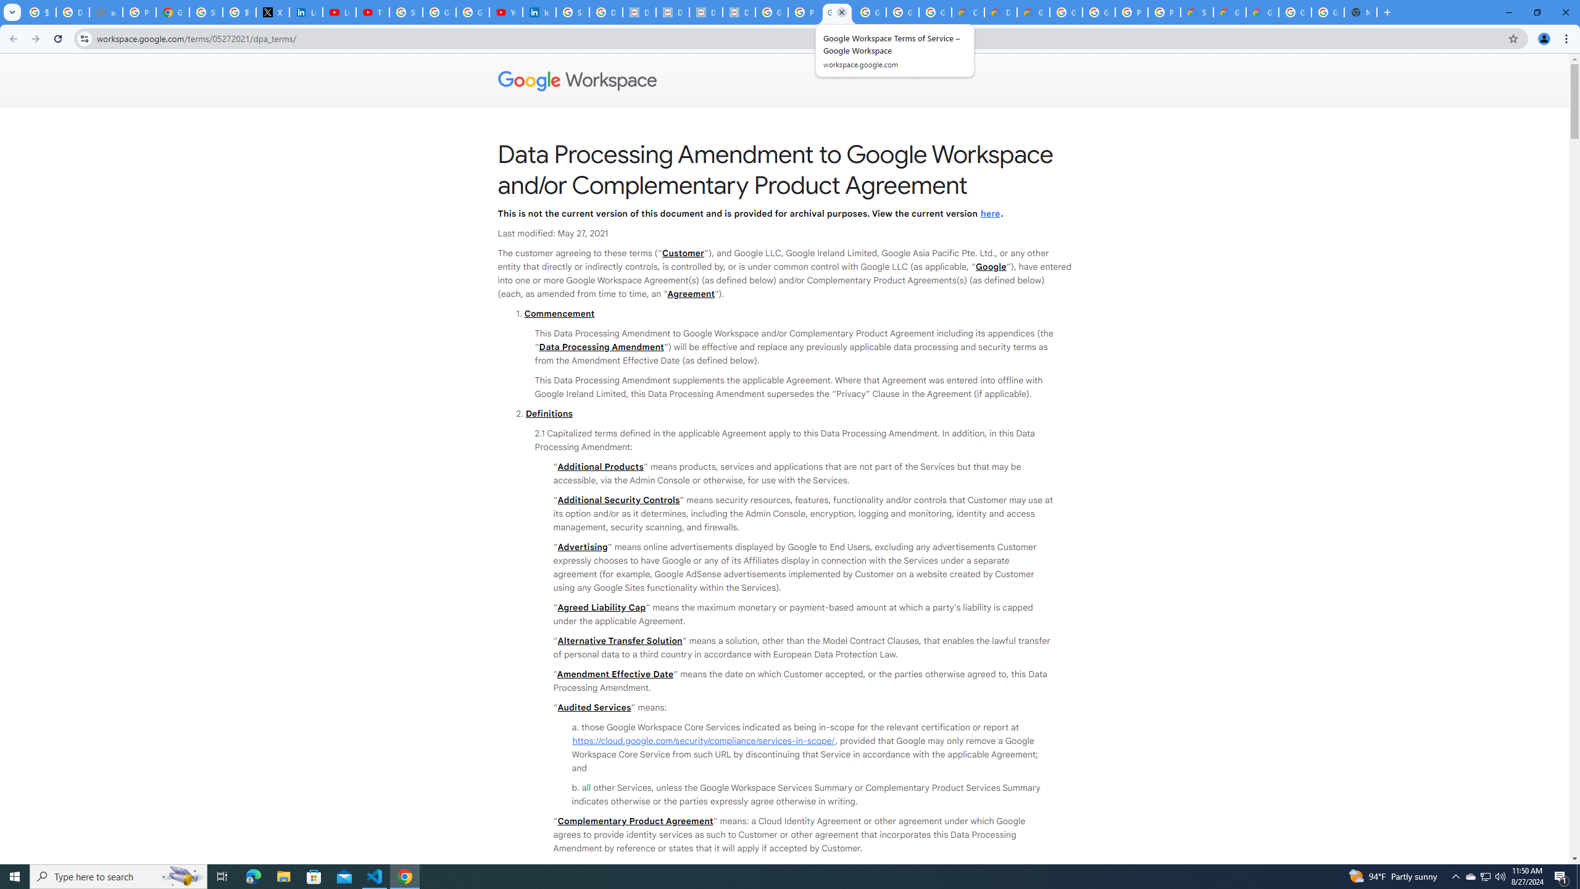  What do you see at coordinates (935, 12) in the screenshot?
I see `Google Workspace - Specific Terms` at bounding box center [935, 12].